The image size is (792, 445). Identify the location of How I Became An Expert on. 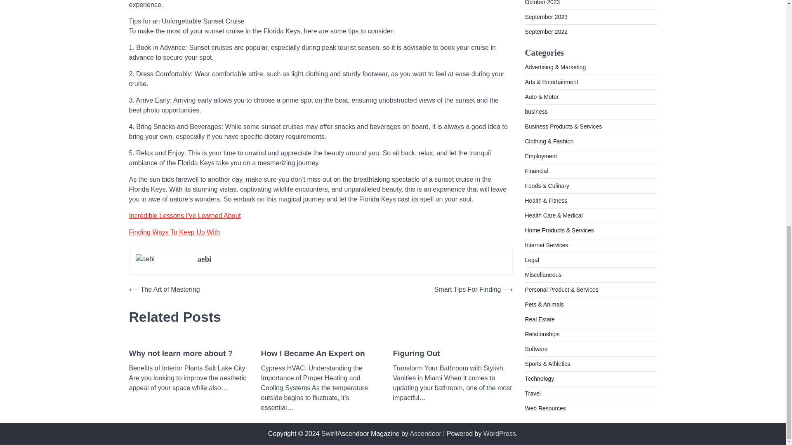
(312, 354).